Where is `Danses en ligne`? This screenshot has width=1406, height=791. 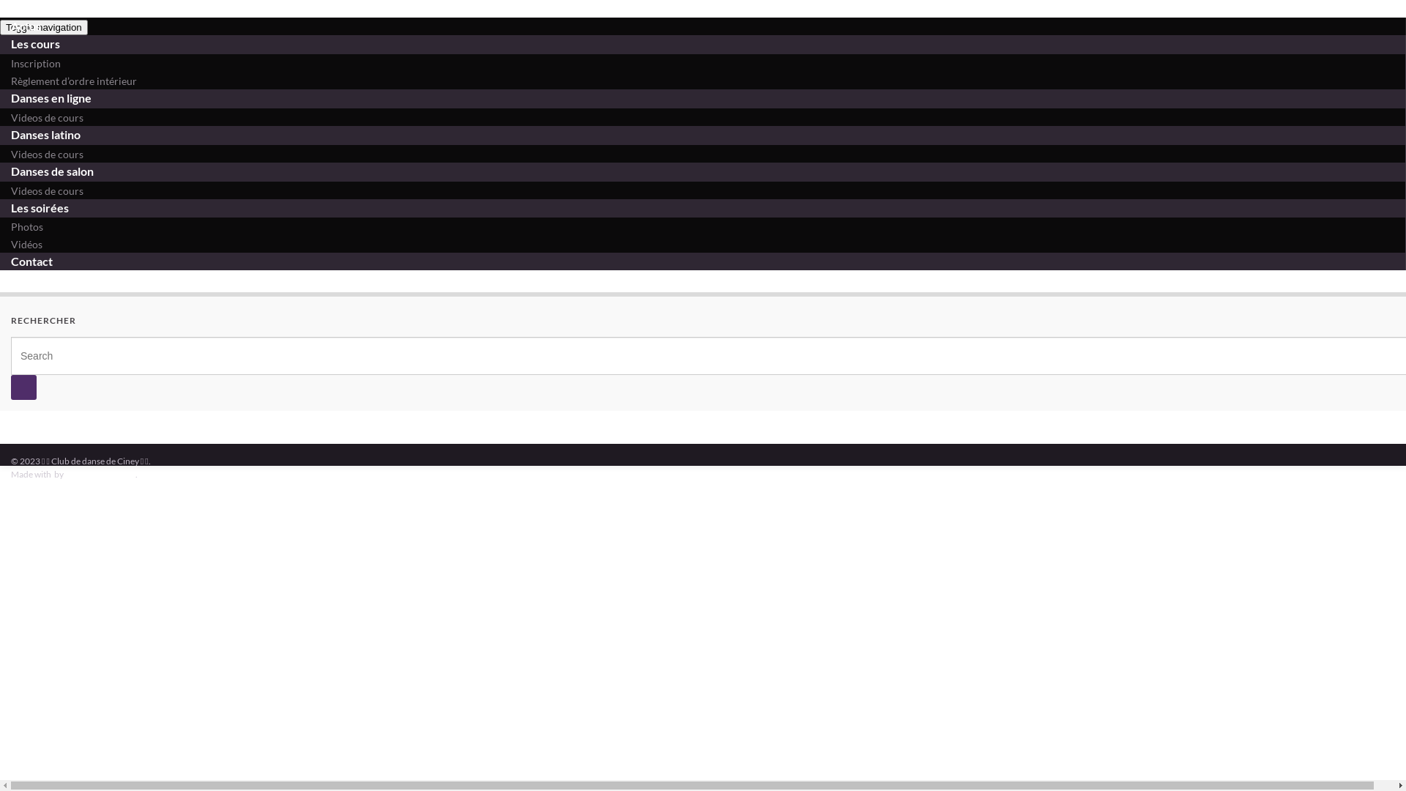 Danses en ligne is located at coordinates (51, 98).